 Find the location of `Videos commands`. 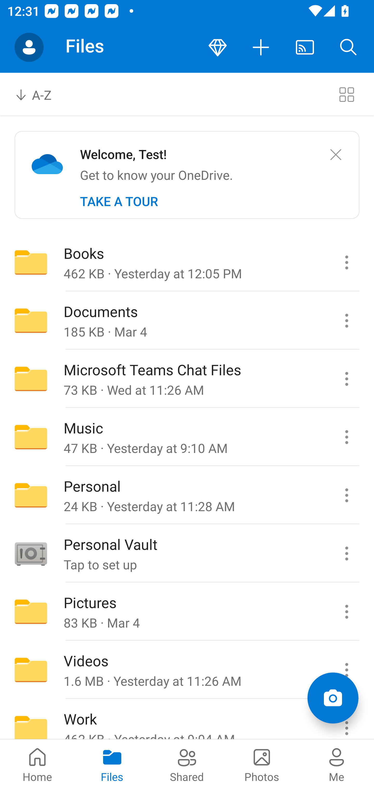

Videos commands is located at coordinates (346, 670).